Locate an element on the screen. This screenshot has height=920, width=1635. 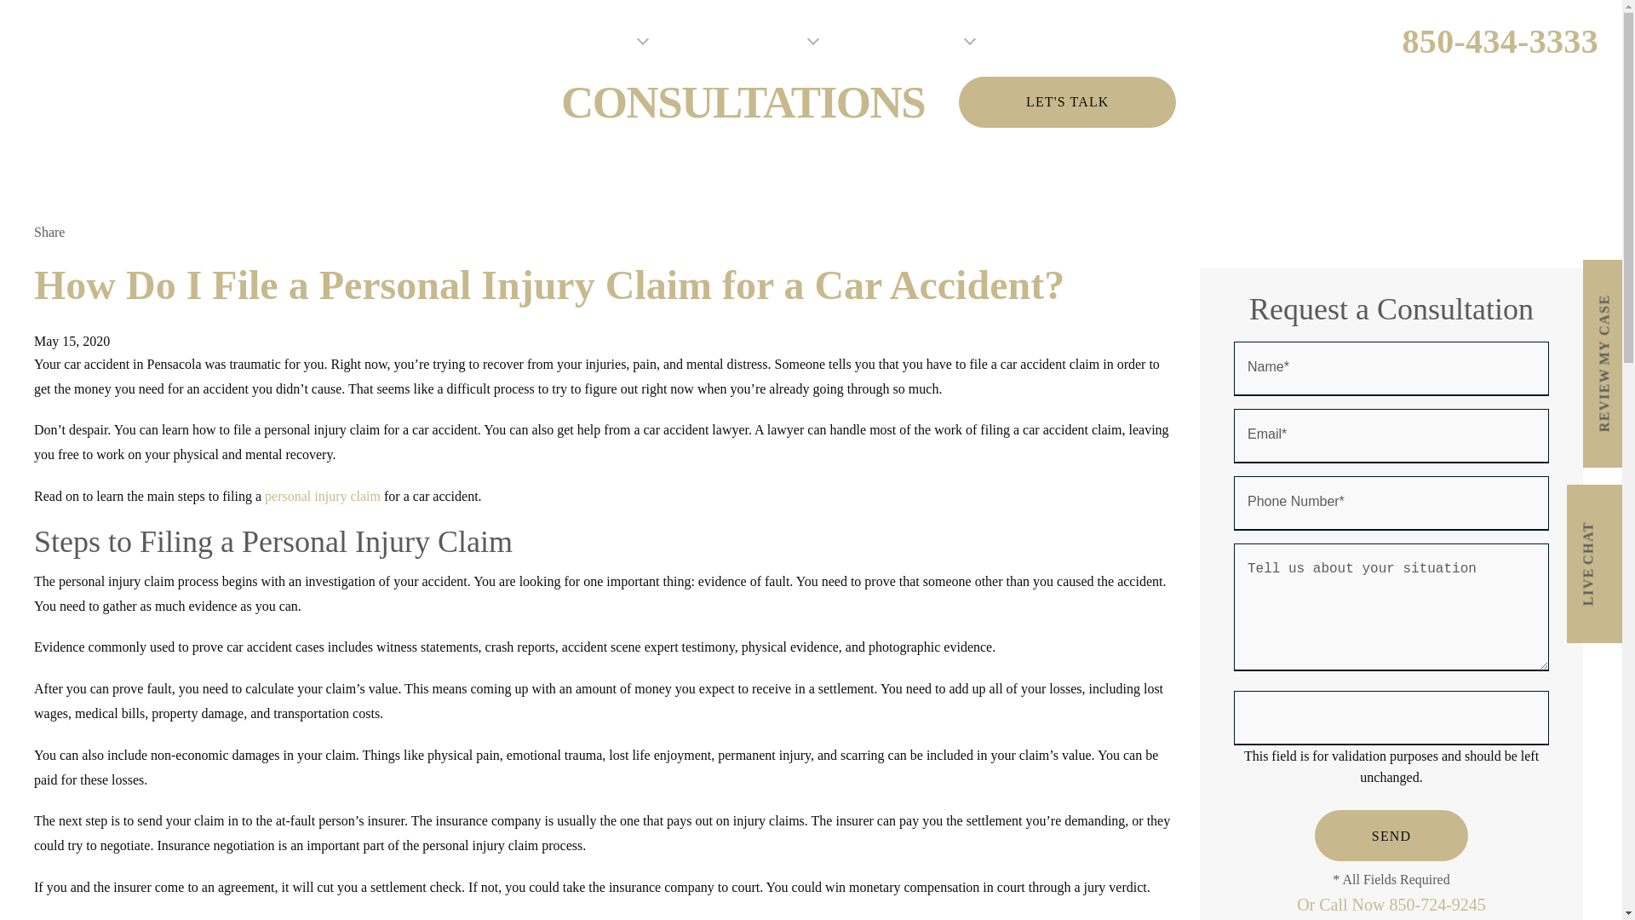
REVIEWS is located at coordinates (1046, 41).